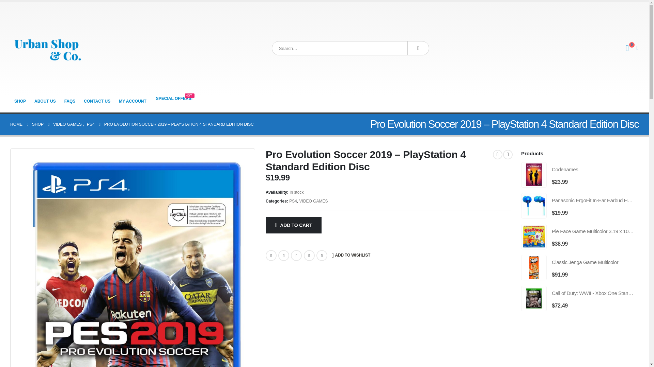  I want to click on FAQS, so click(70, 101).